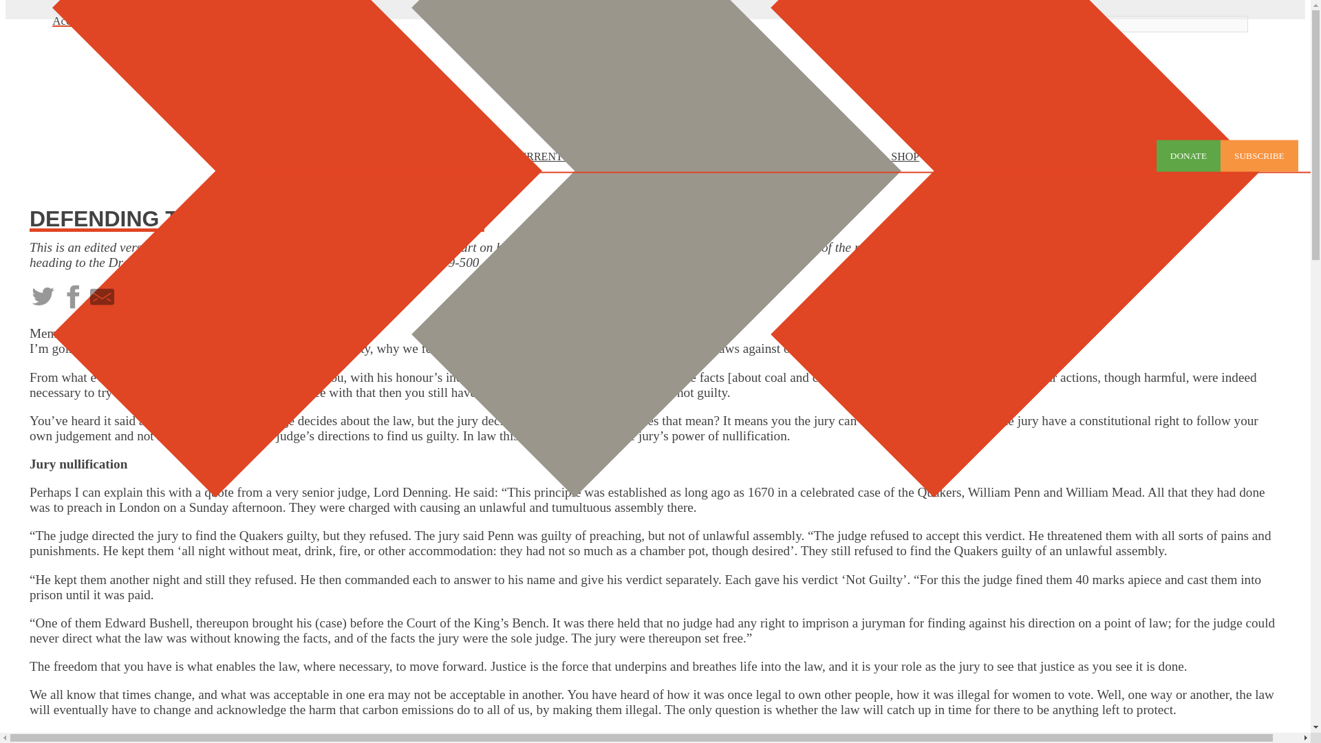 The width and height of the screenshot is (1321, 743). I want to click on ABOUT, so click(482, 157).